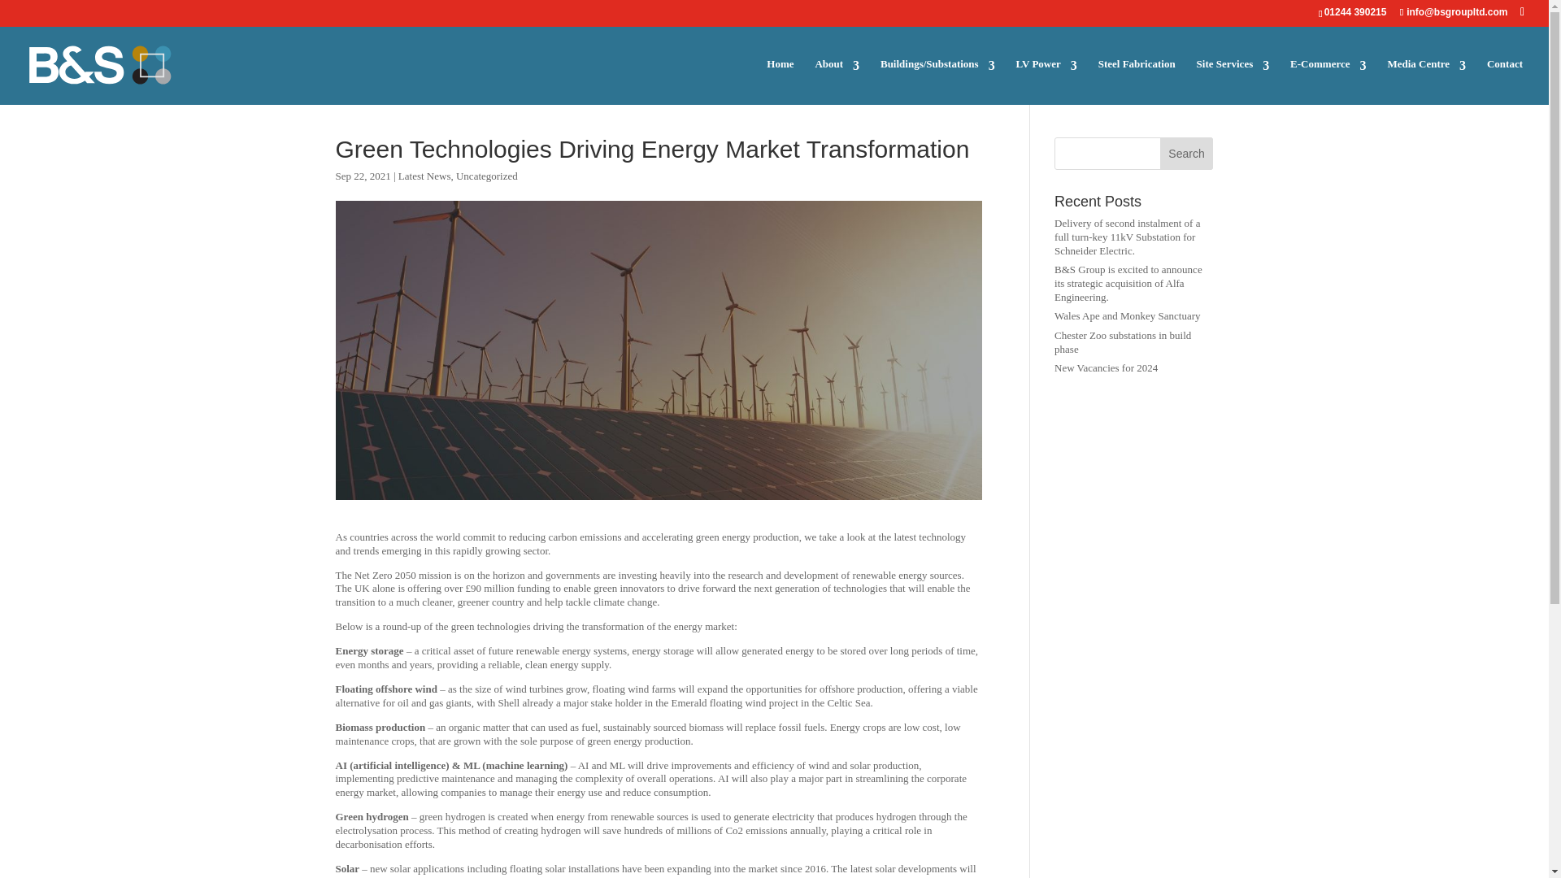 This screenshot has height=878, width=1561. What do you see at coordinates (837, 81) in the screenshot?
I see `About` at bounding box center [837, 81].